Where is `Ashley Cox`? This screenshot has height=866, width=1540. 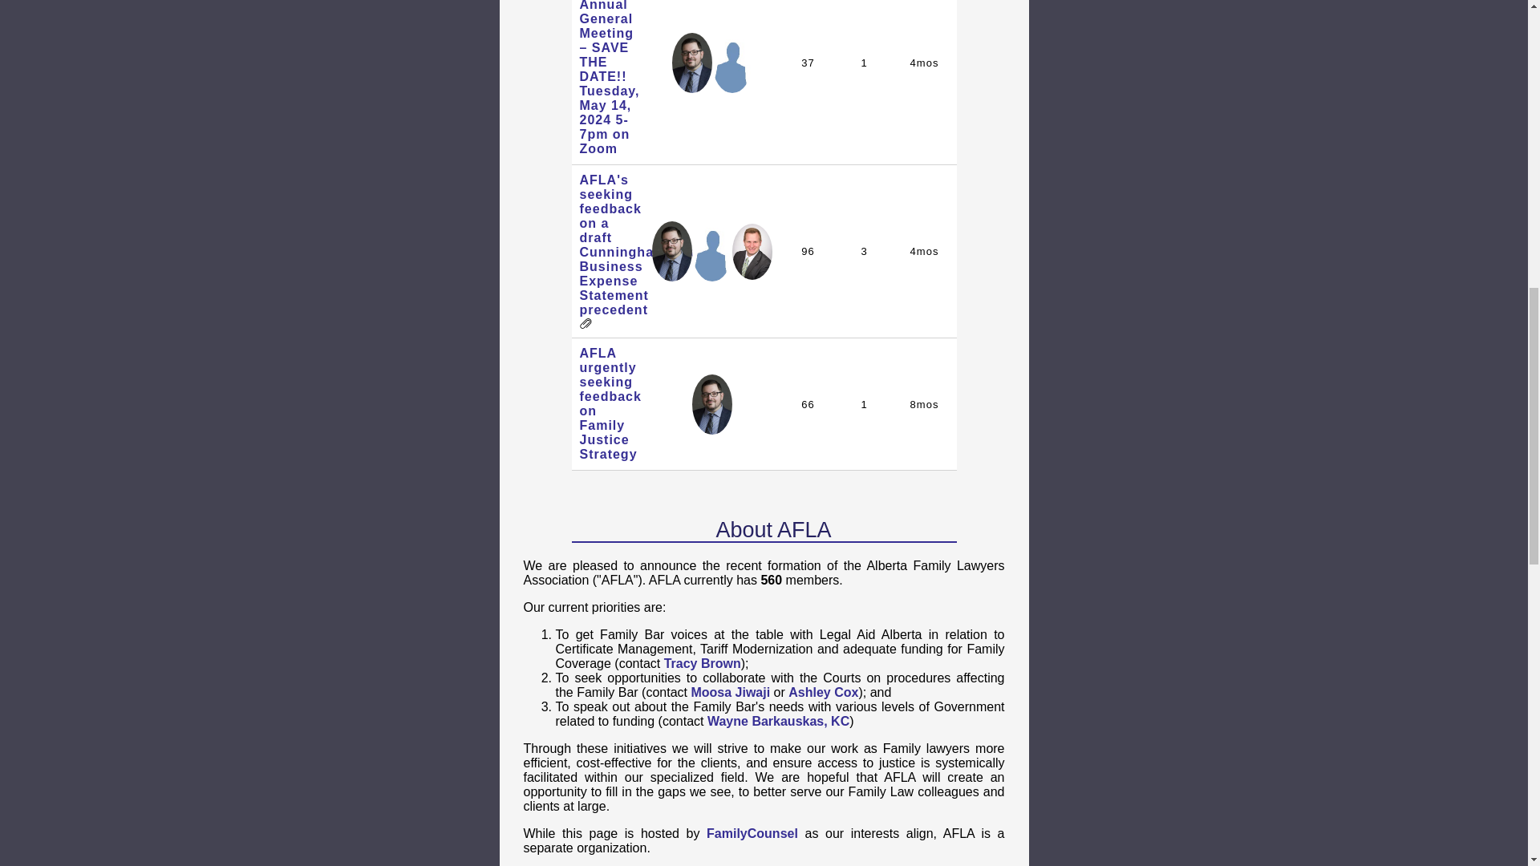 Ashley Cox is located at coordinates (823, 692).